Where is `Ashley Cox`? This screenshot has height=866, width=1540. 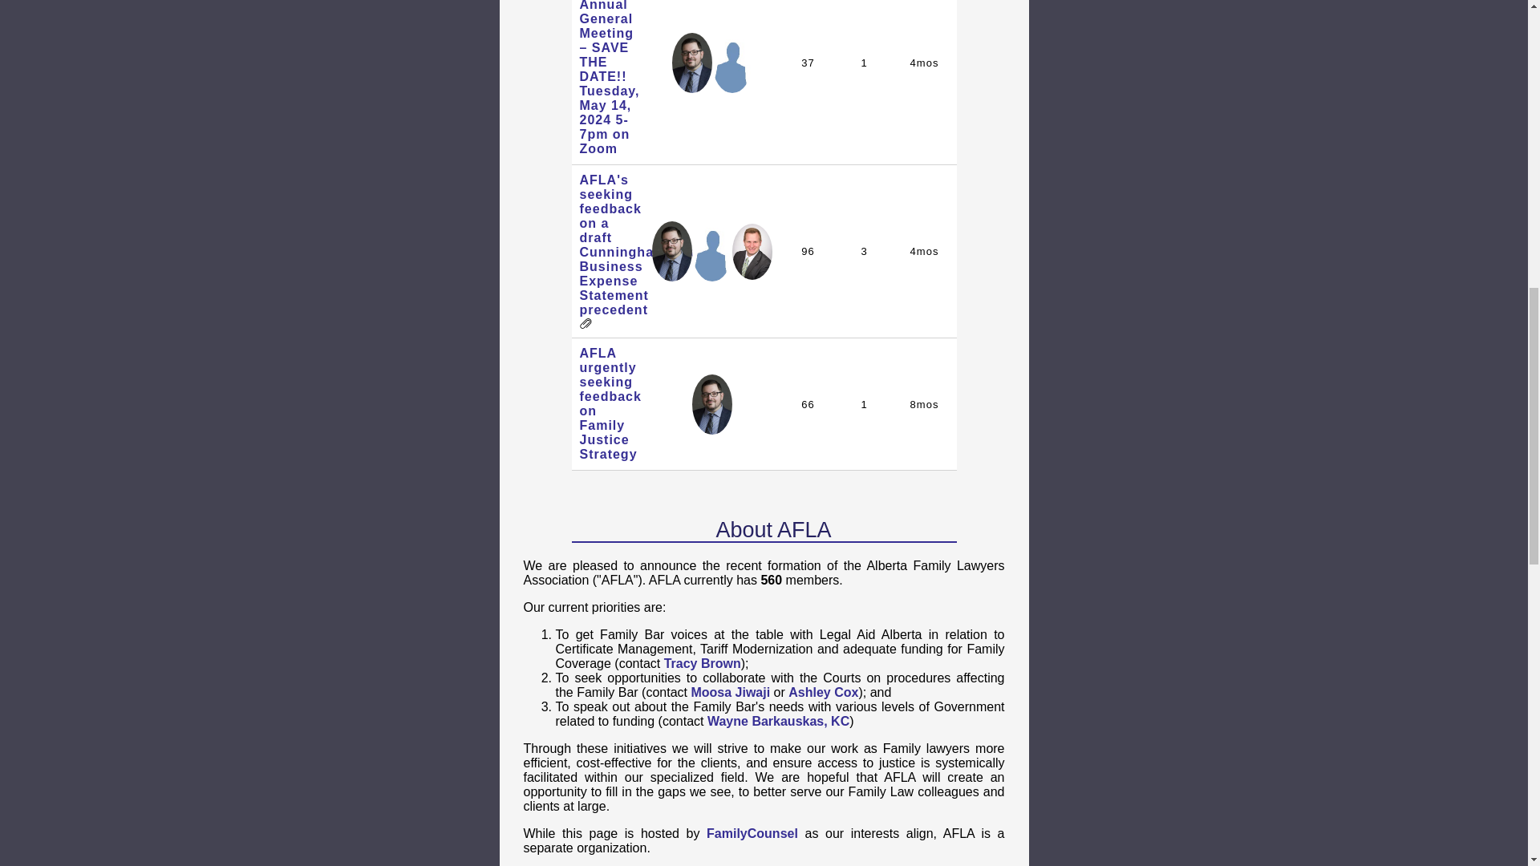 Ashley Cox is located at coordinates (823, 692).